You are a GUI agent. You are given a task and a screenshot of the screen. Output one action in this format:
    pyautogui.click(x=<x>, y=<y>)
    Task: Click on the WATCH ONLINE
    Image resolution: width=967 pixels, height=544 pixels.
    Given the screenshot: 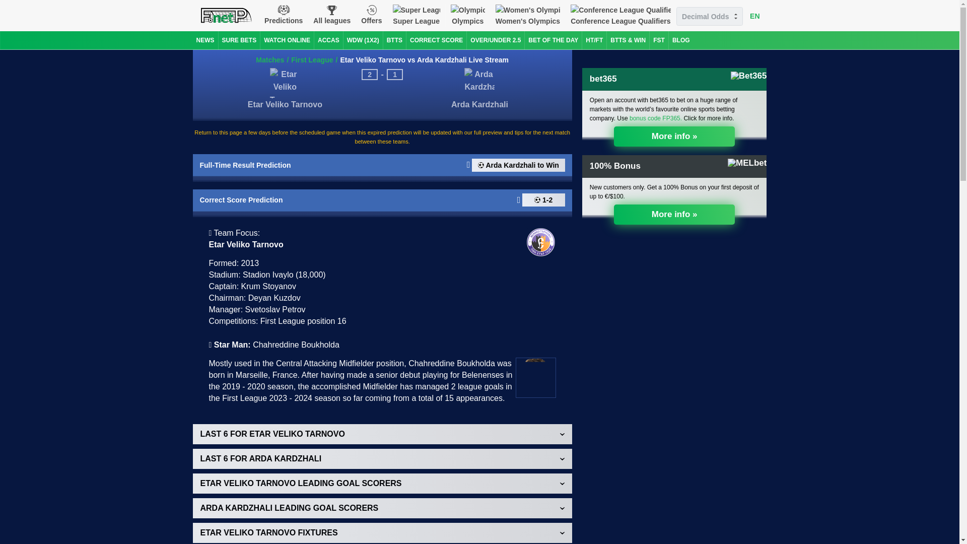 What is the action you would take?
    pyautogui.click(x=287, y=40)
    